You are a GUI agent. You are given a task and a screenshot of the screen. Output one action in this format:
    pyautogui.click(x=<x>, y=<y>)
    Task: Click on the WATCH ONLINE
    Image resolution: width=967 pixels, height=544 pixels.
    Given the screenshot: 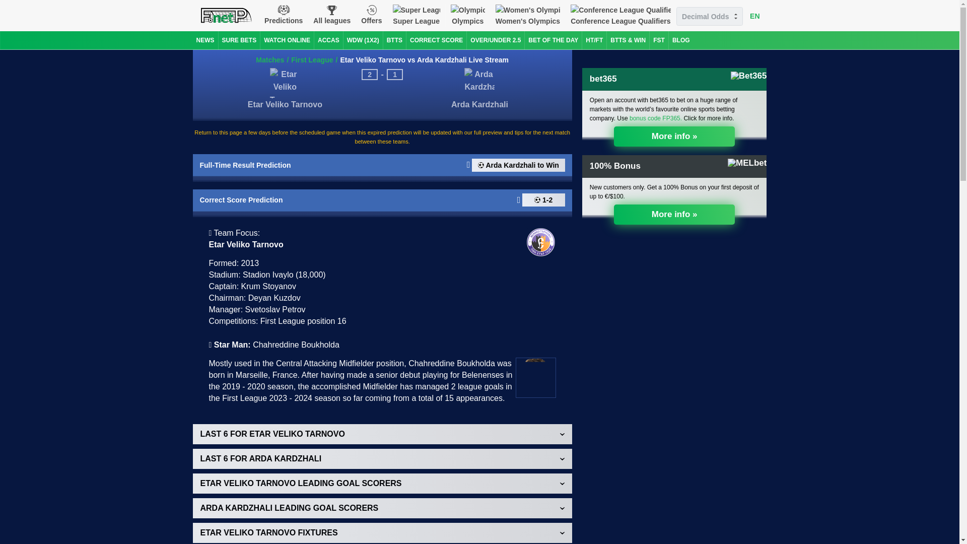 What is the action you would take?
    pyautogui.click(x=287, y=40)
    